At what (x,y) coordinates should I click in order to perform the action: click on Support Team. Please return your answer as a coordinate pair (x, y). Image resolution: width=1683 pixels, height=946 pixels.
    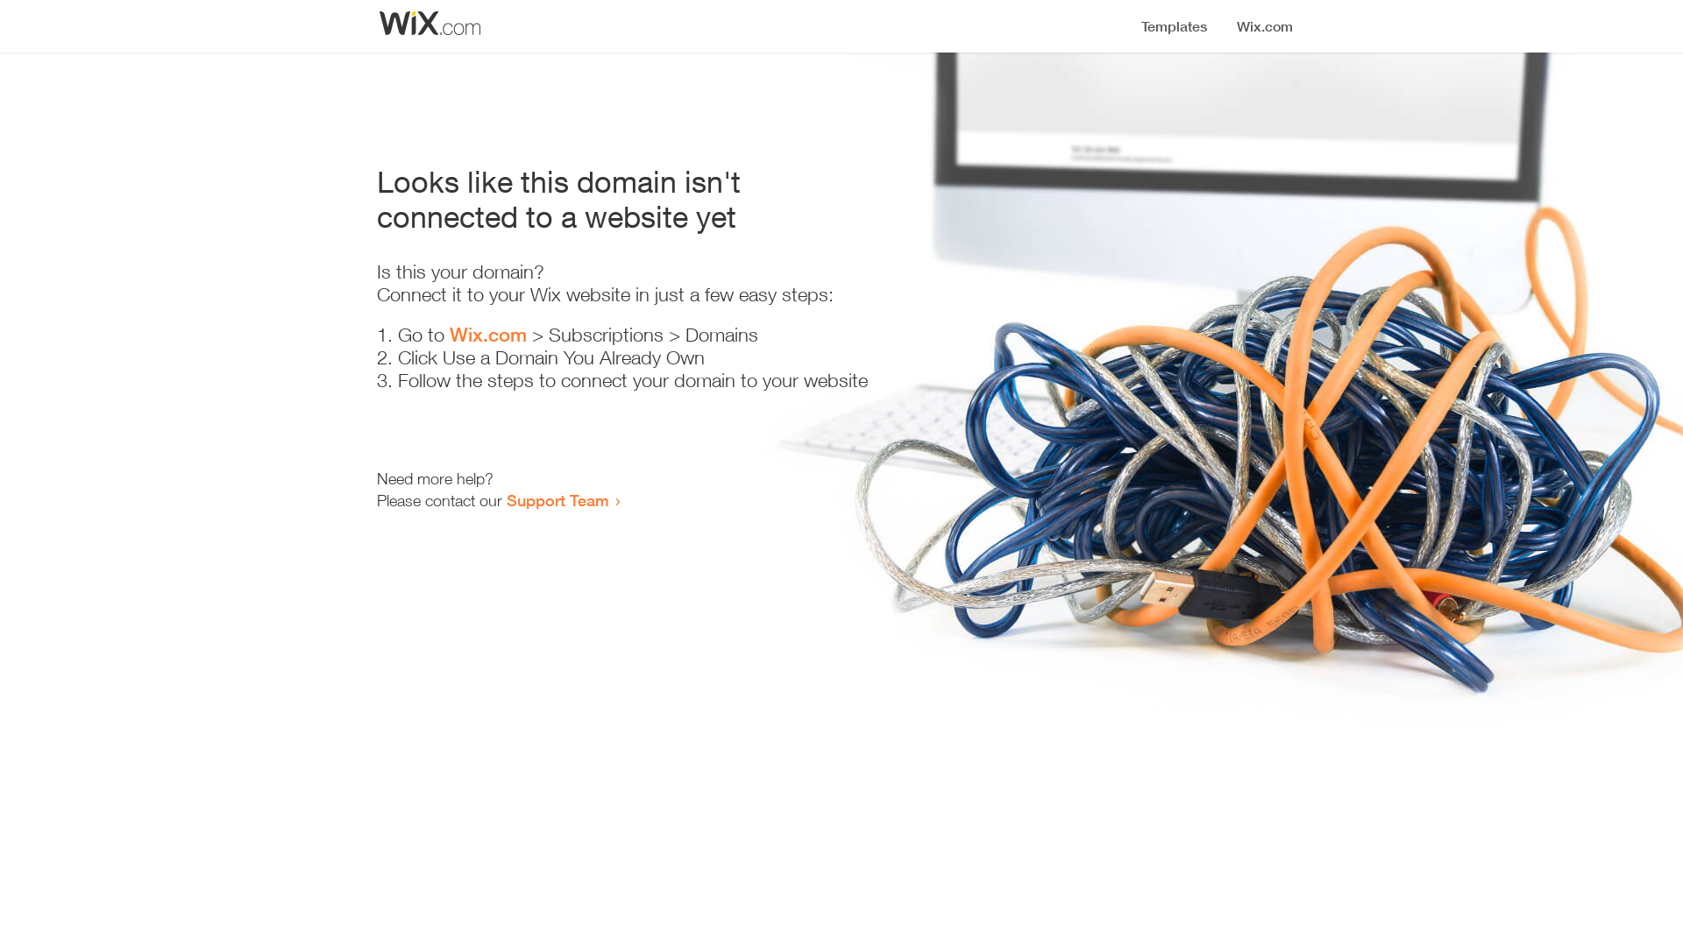
    Looking at the image, I should click on (557, 500).